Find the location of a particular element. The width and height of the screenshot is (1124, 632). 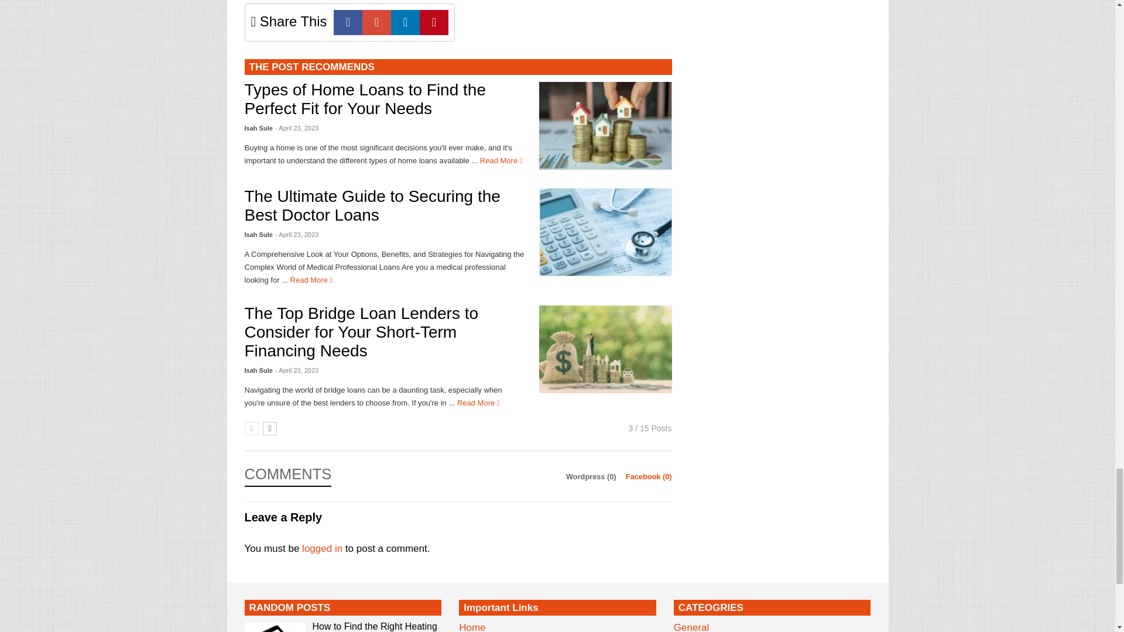

Linkedin is located at coordinates (405, 22).